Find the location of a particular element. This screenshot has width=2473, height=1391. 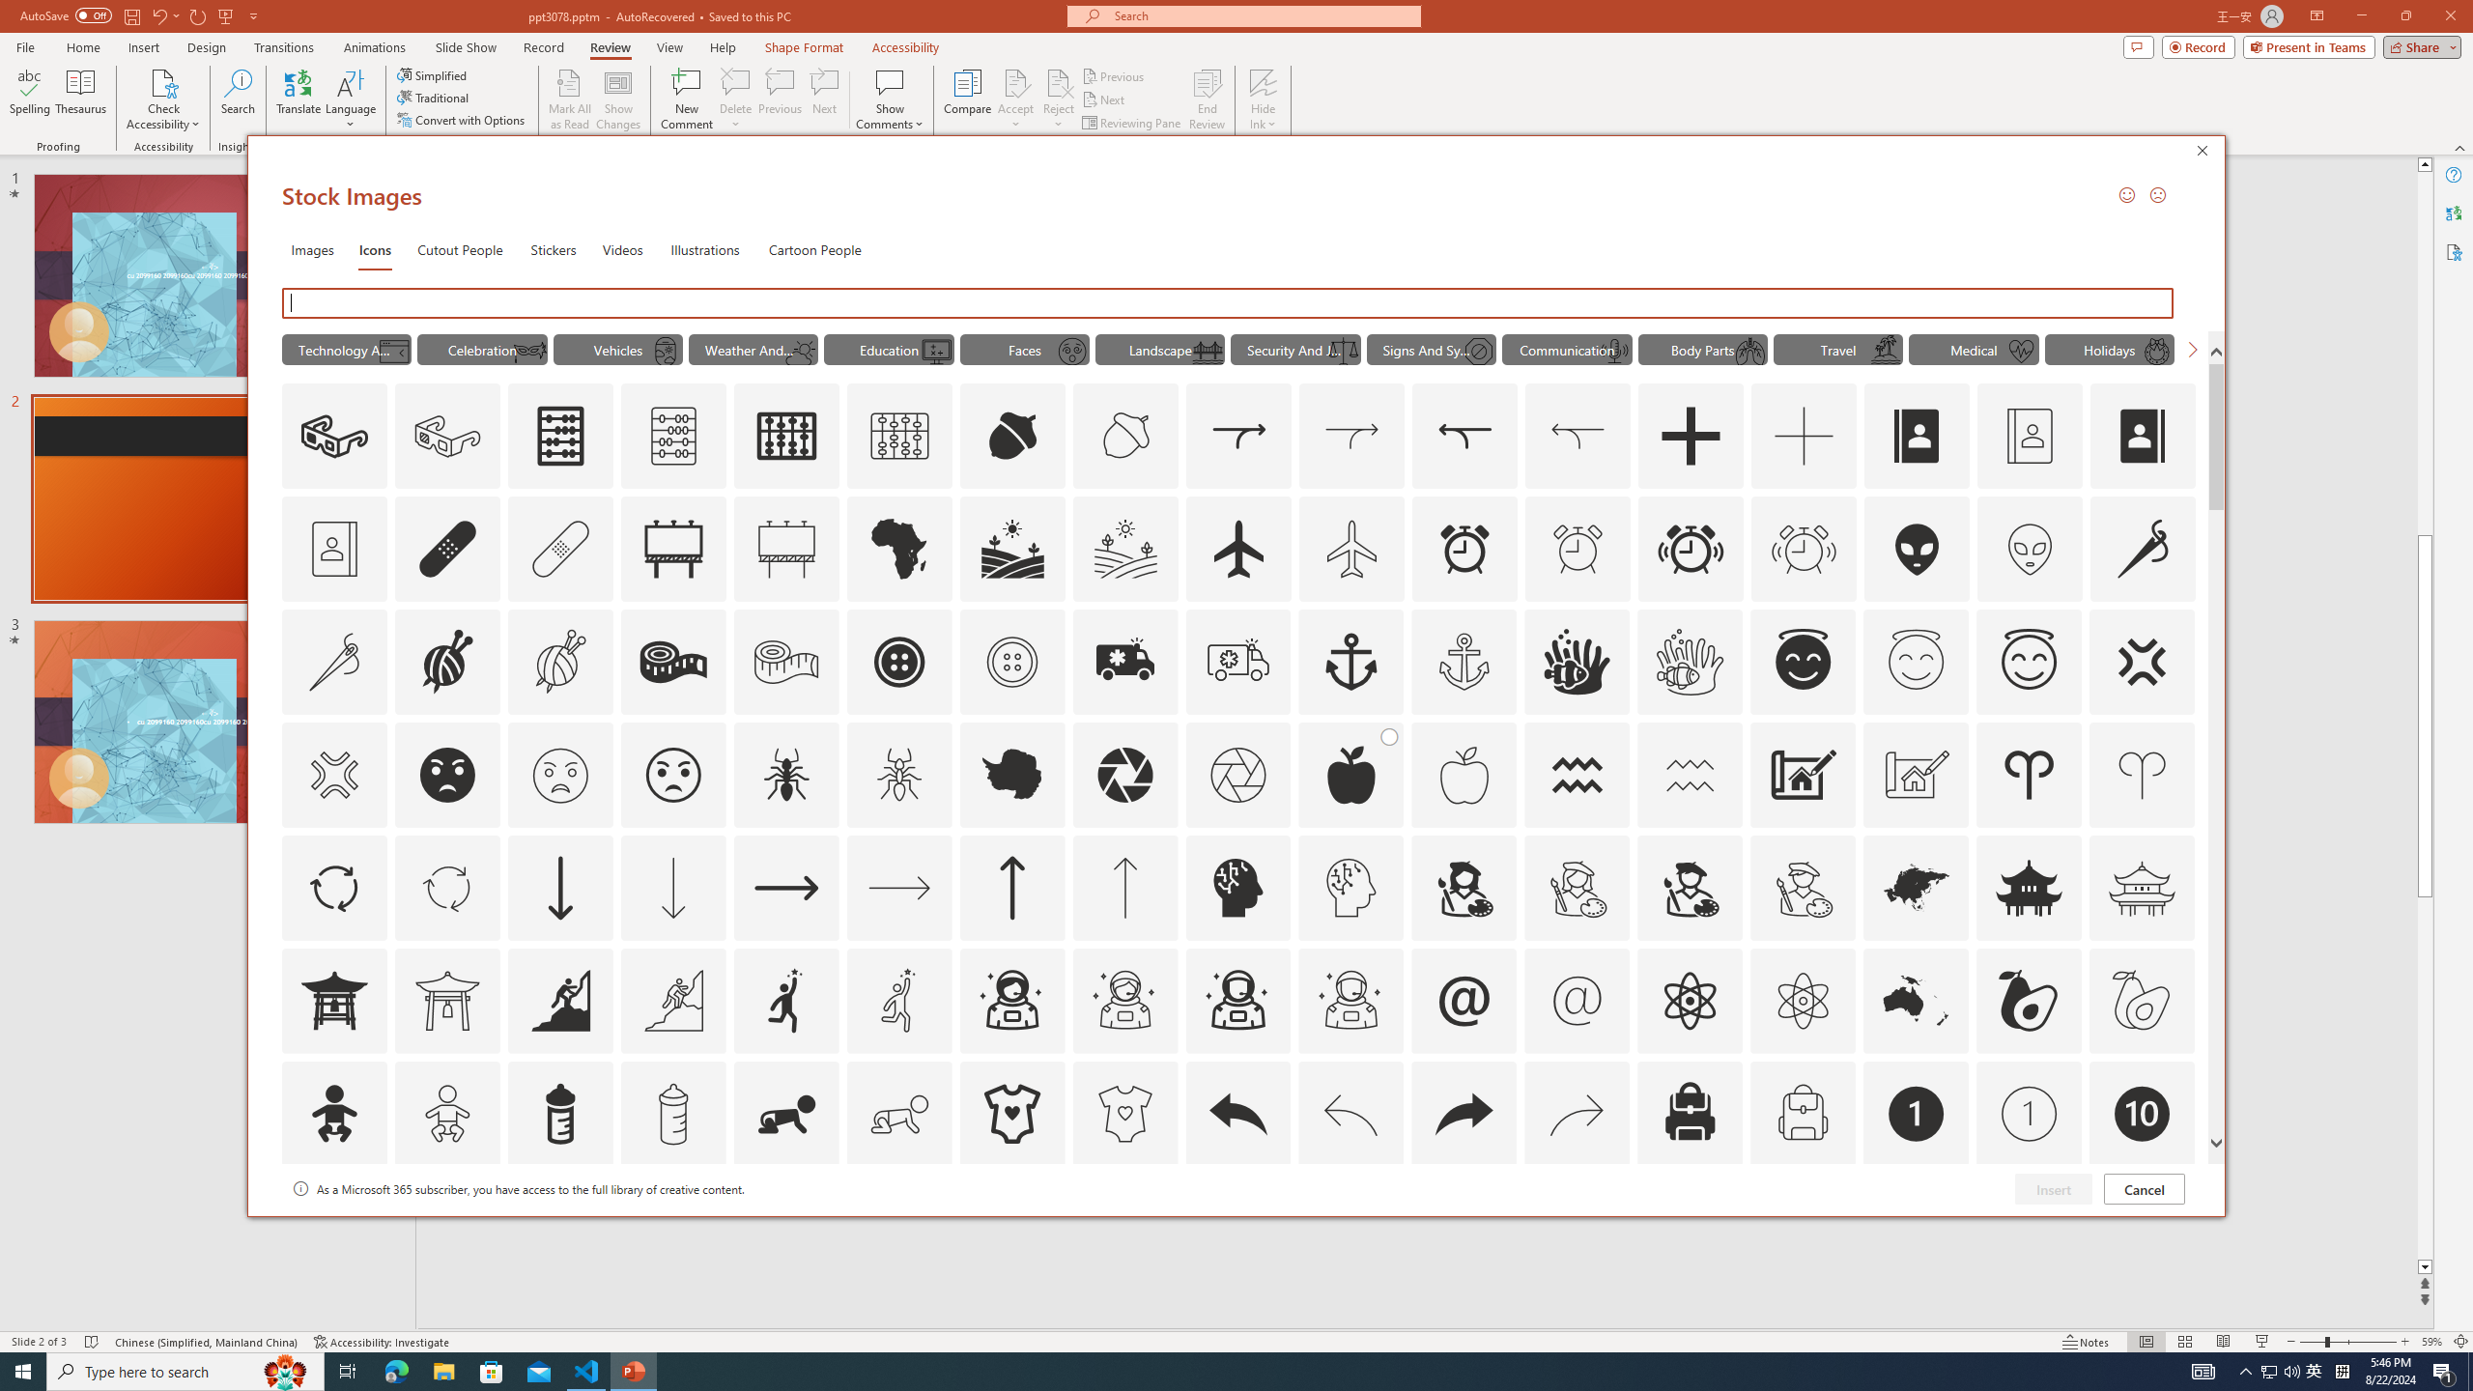

Action Center, 1 new notification is located at coordinates (2444, 1372).